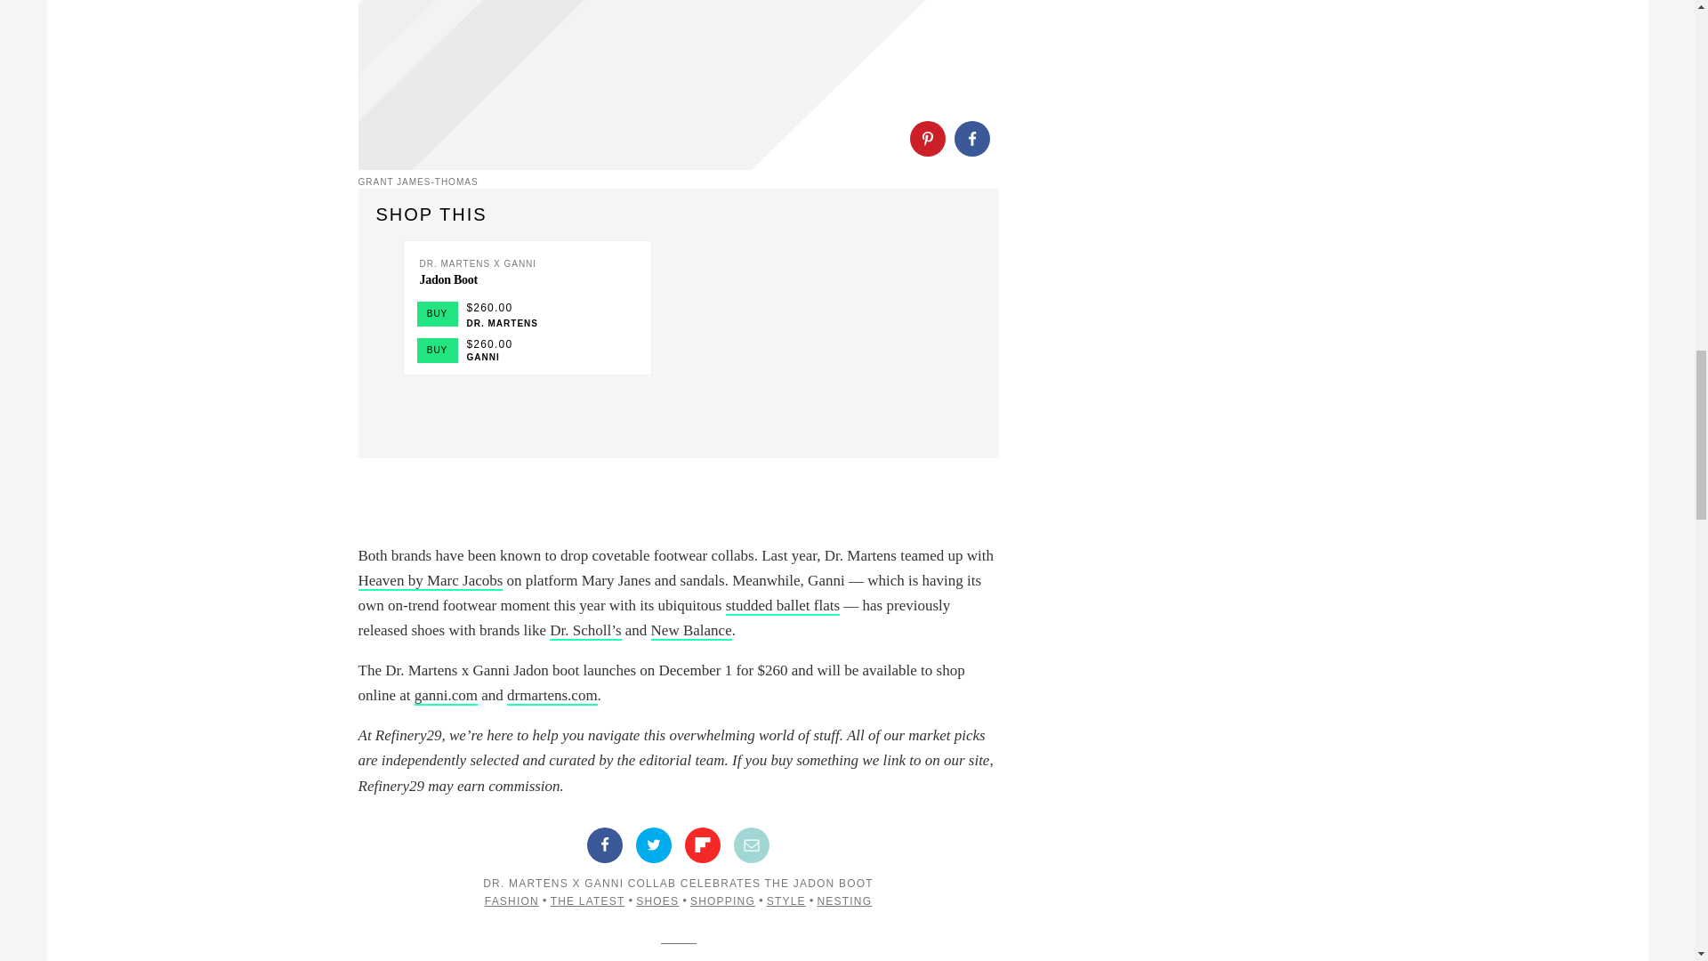 The height and width of the screenshot is (961, 1708). What do you see at coordinates (429, 581) in the screenshot?
I see `Heaven by Marc Jacobs` at bounding box center [429, 581].